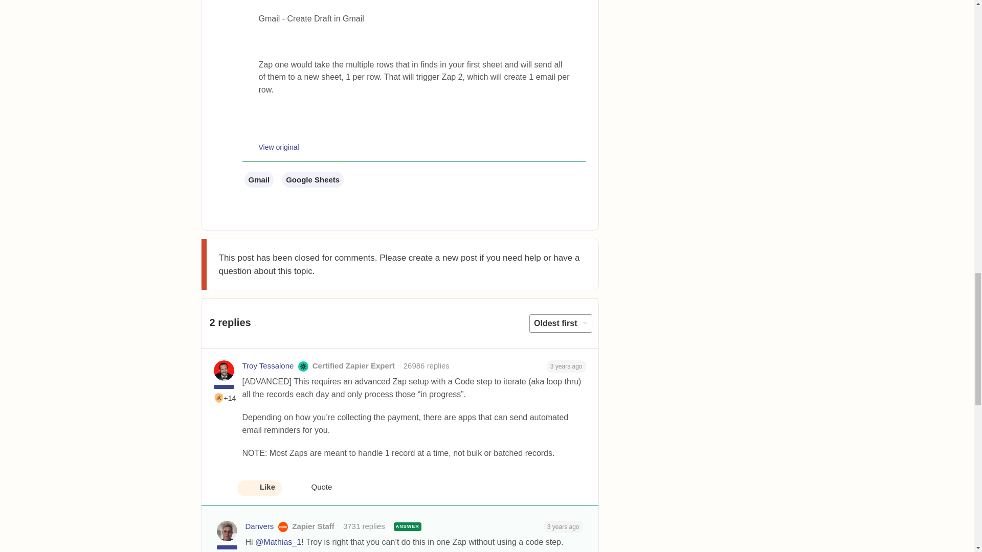  What do you see at coordinates (219, 398) in the screenshot?
I see `First Best Answer` at bounding box center [219, 398].